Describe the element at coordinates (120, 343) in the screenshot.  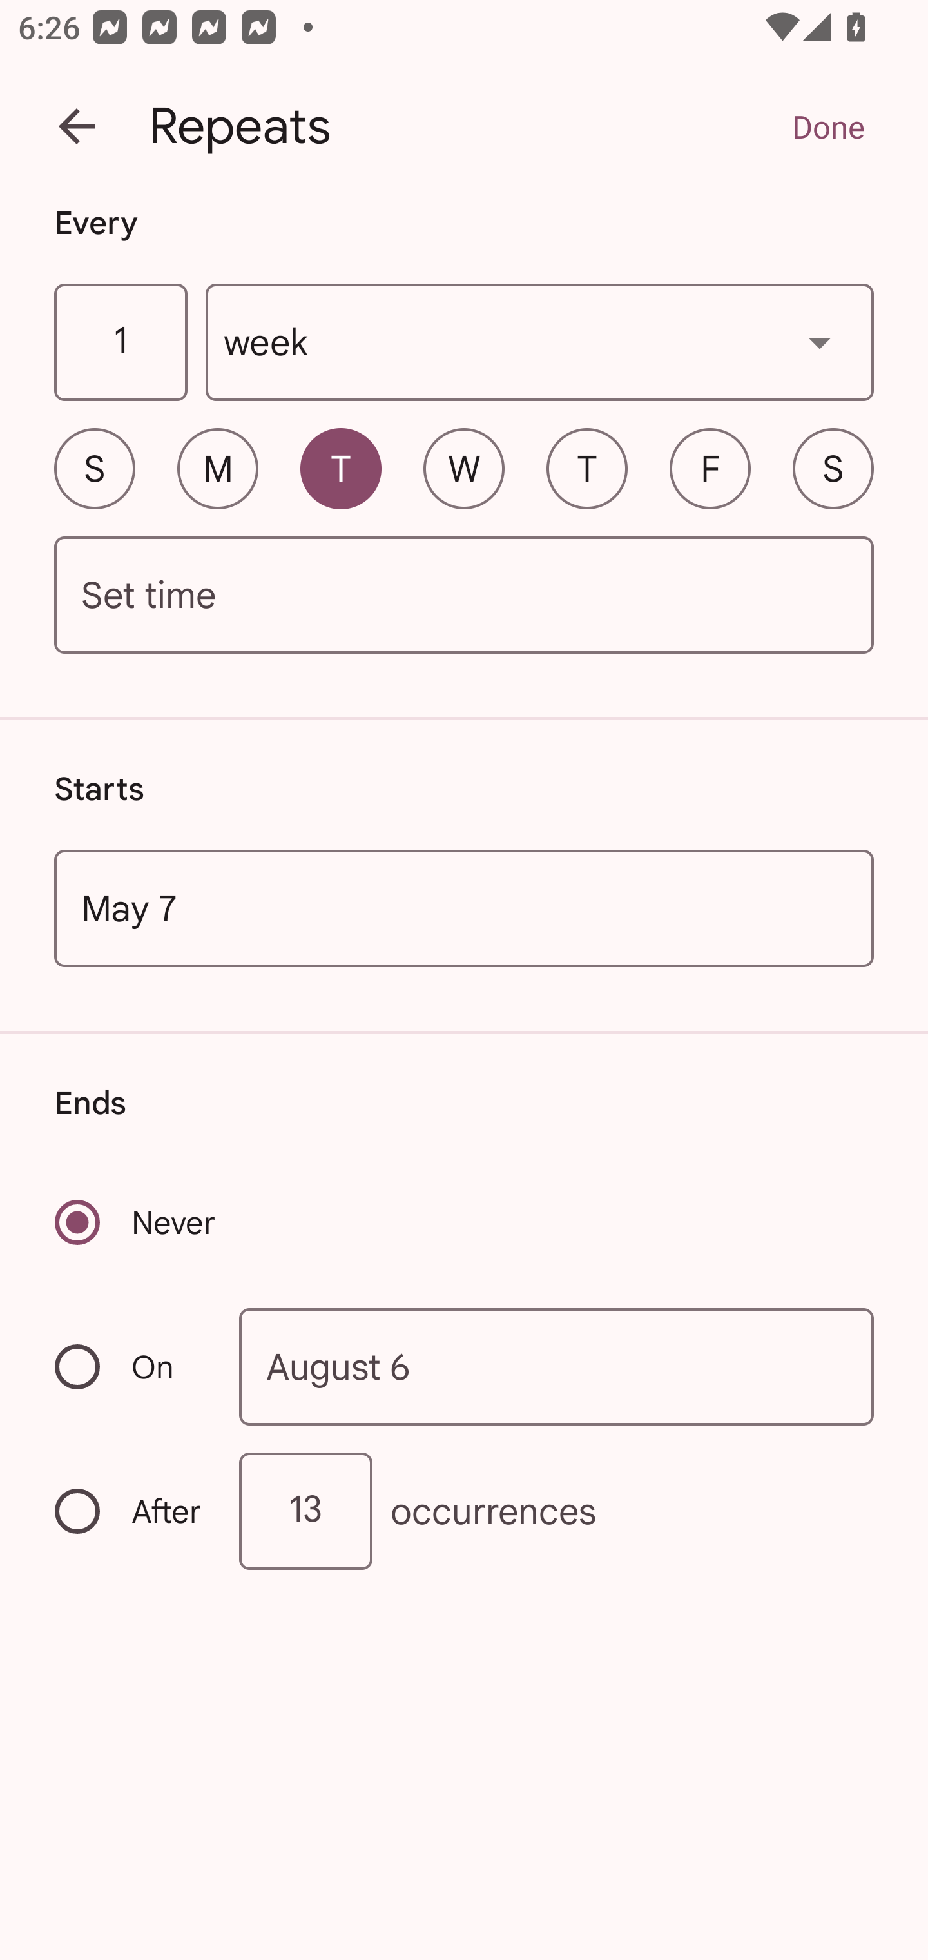
I see `1` at that location.